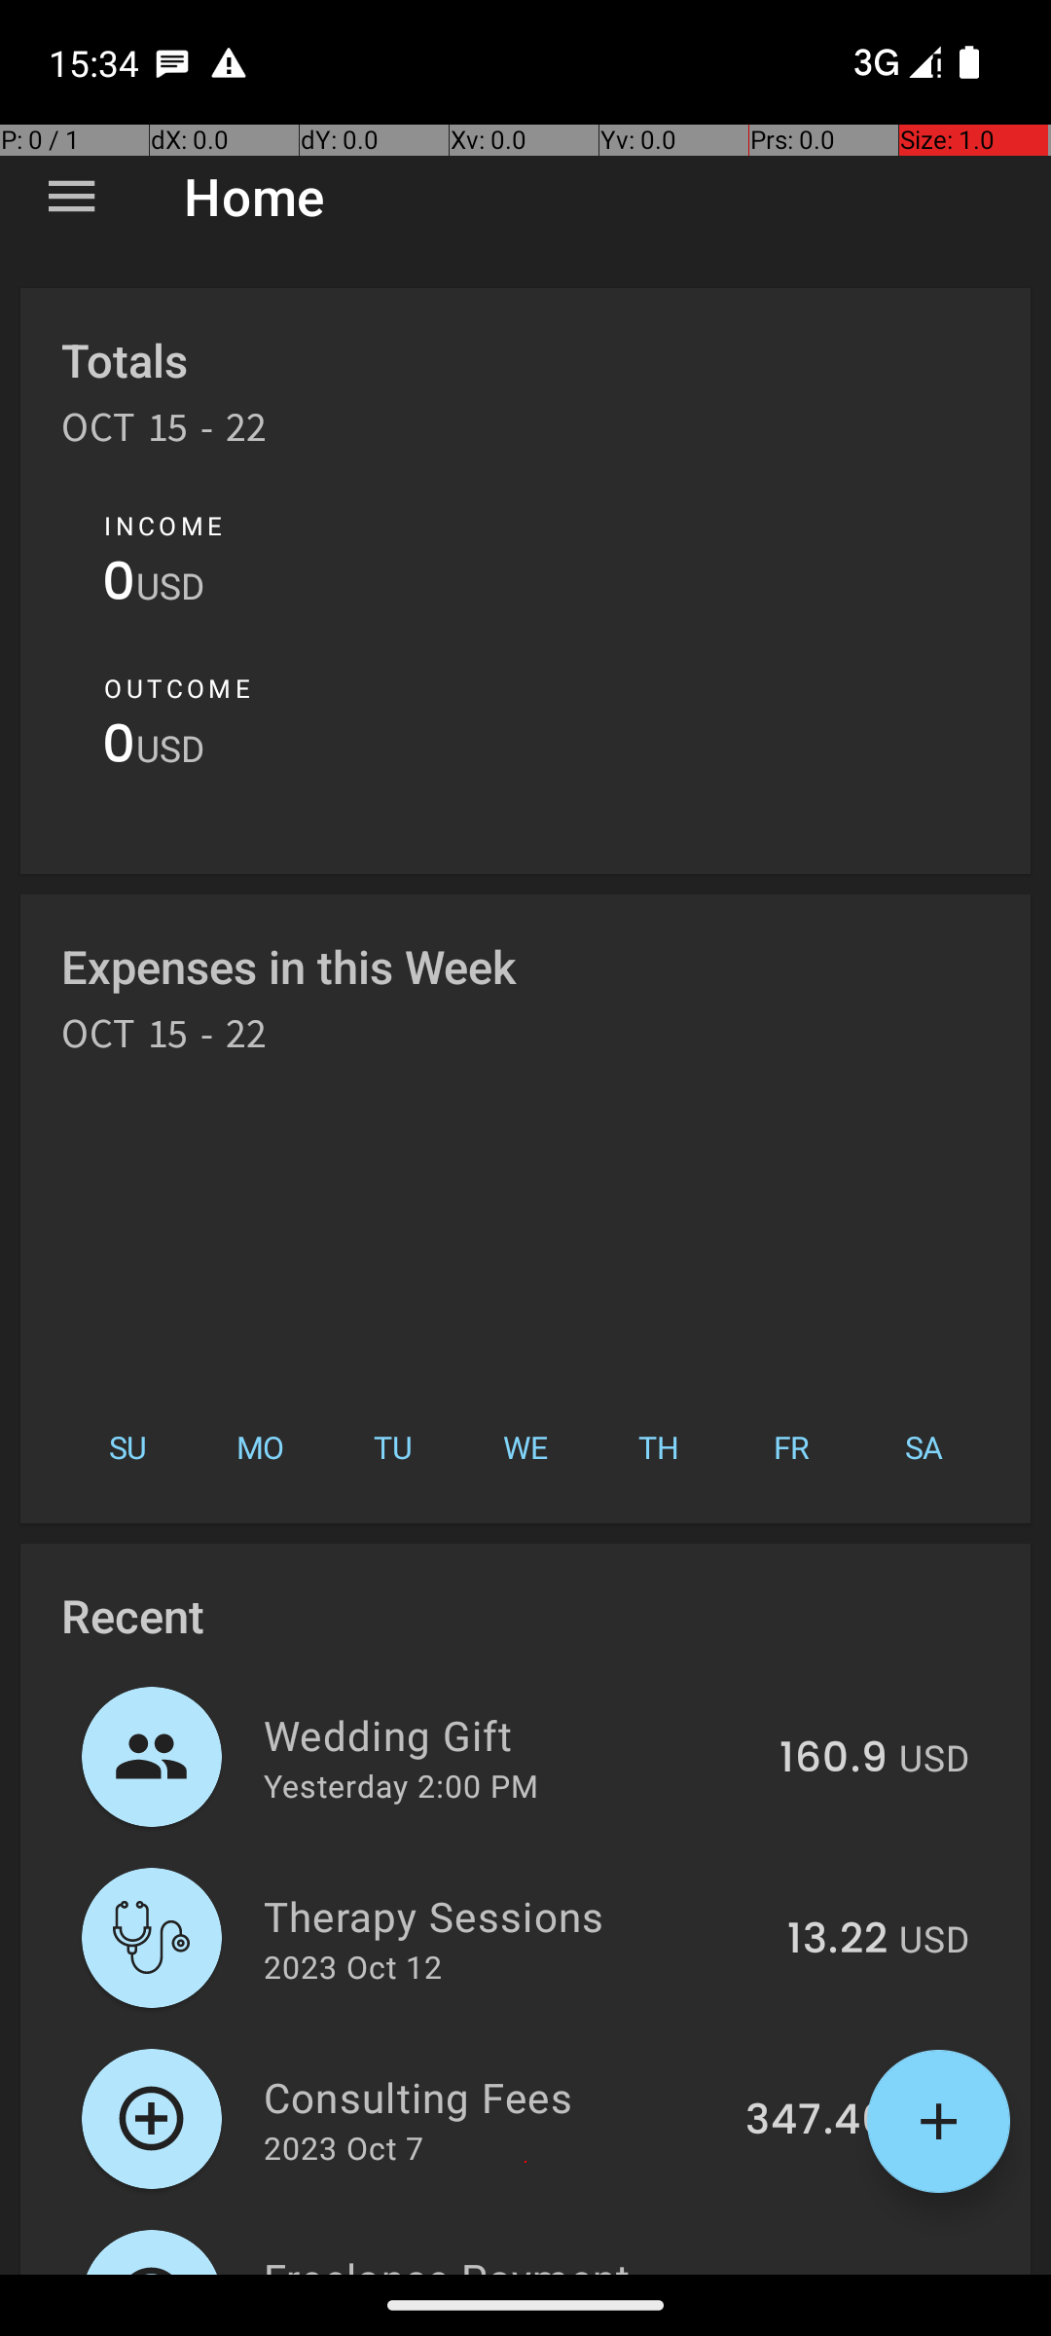 The image size is (1051, 2336). I want to click on Freelance Payment, so click(493, 2262).